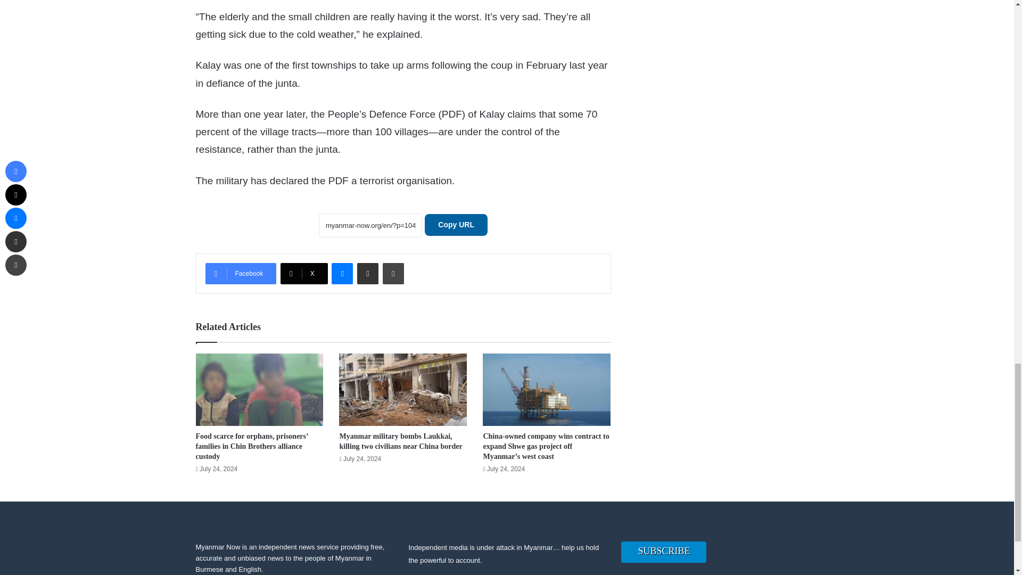 The image size is (1022, 575). Describe the element at coordinates (342, 273) in the screenshot. I see `Messenger` at that location.